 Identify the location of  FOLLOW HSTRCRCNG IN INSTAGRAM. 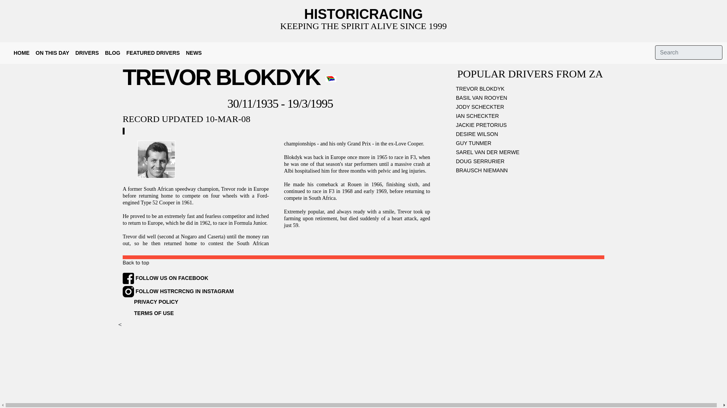
(178, 291).